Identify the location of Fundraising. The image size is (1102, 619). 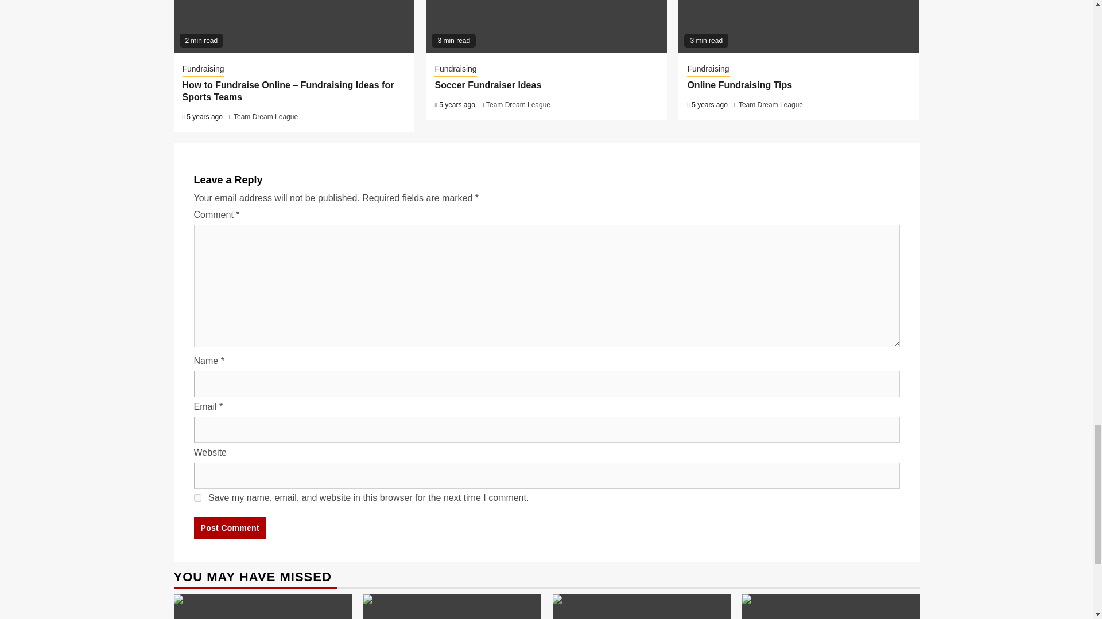
(455, 70).